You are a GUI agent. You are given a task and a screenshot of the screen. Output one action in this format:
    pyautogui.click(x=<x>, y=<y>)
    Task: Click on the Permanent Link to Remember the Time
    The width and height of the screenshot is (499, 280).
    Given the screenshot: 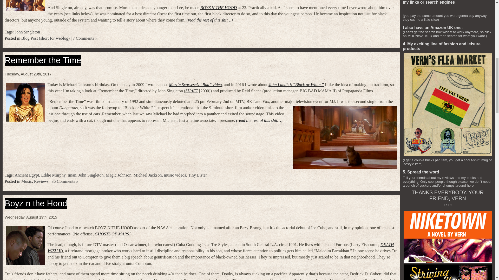 What is the action you would take?
    pyautogui.click(x=43, y=60)
    